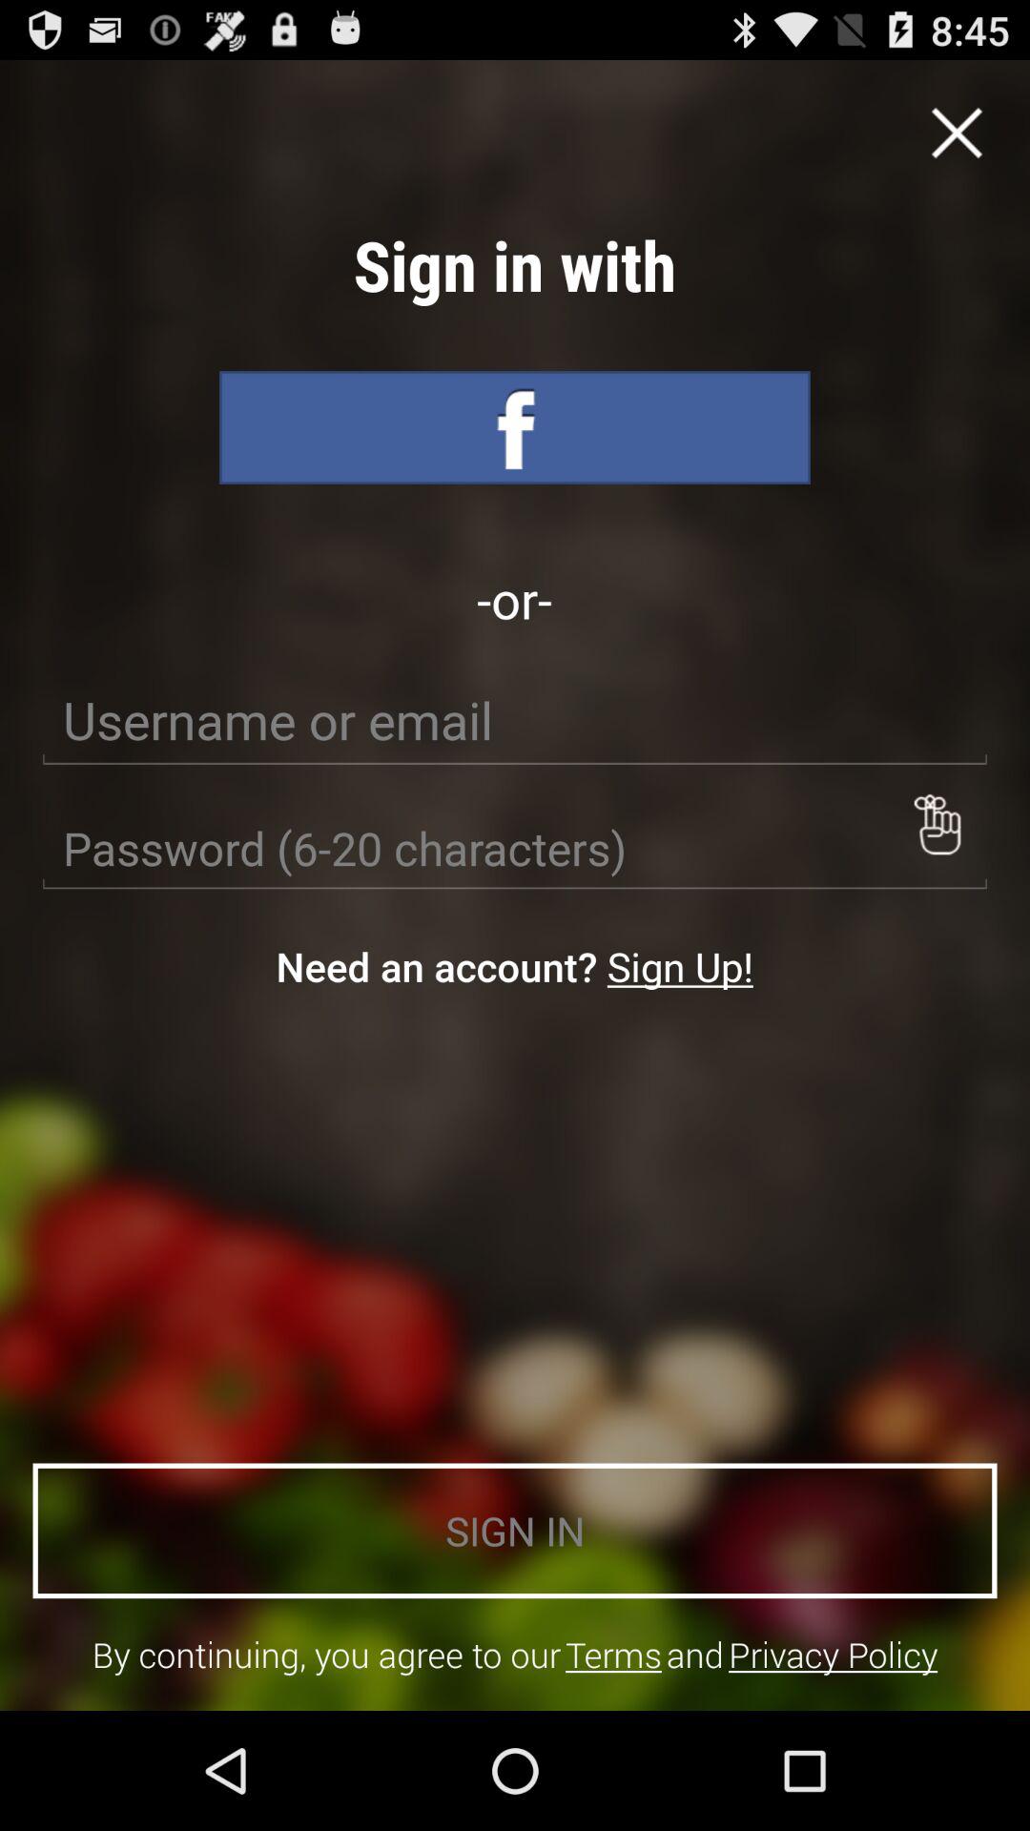  Describe the element at coordinates (957, 133) in the screenshot. I see `close` at that location.